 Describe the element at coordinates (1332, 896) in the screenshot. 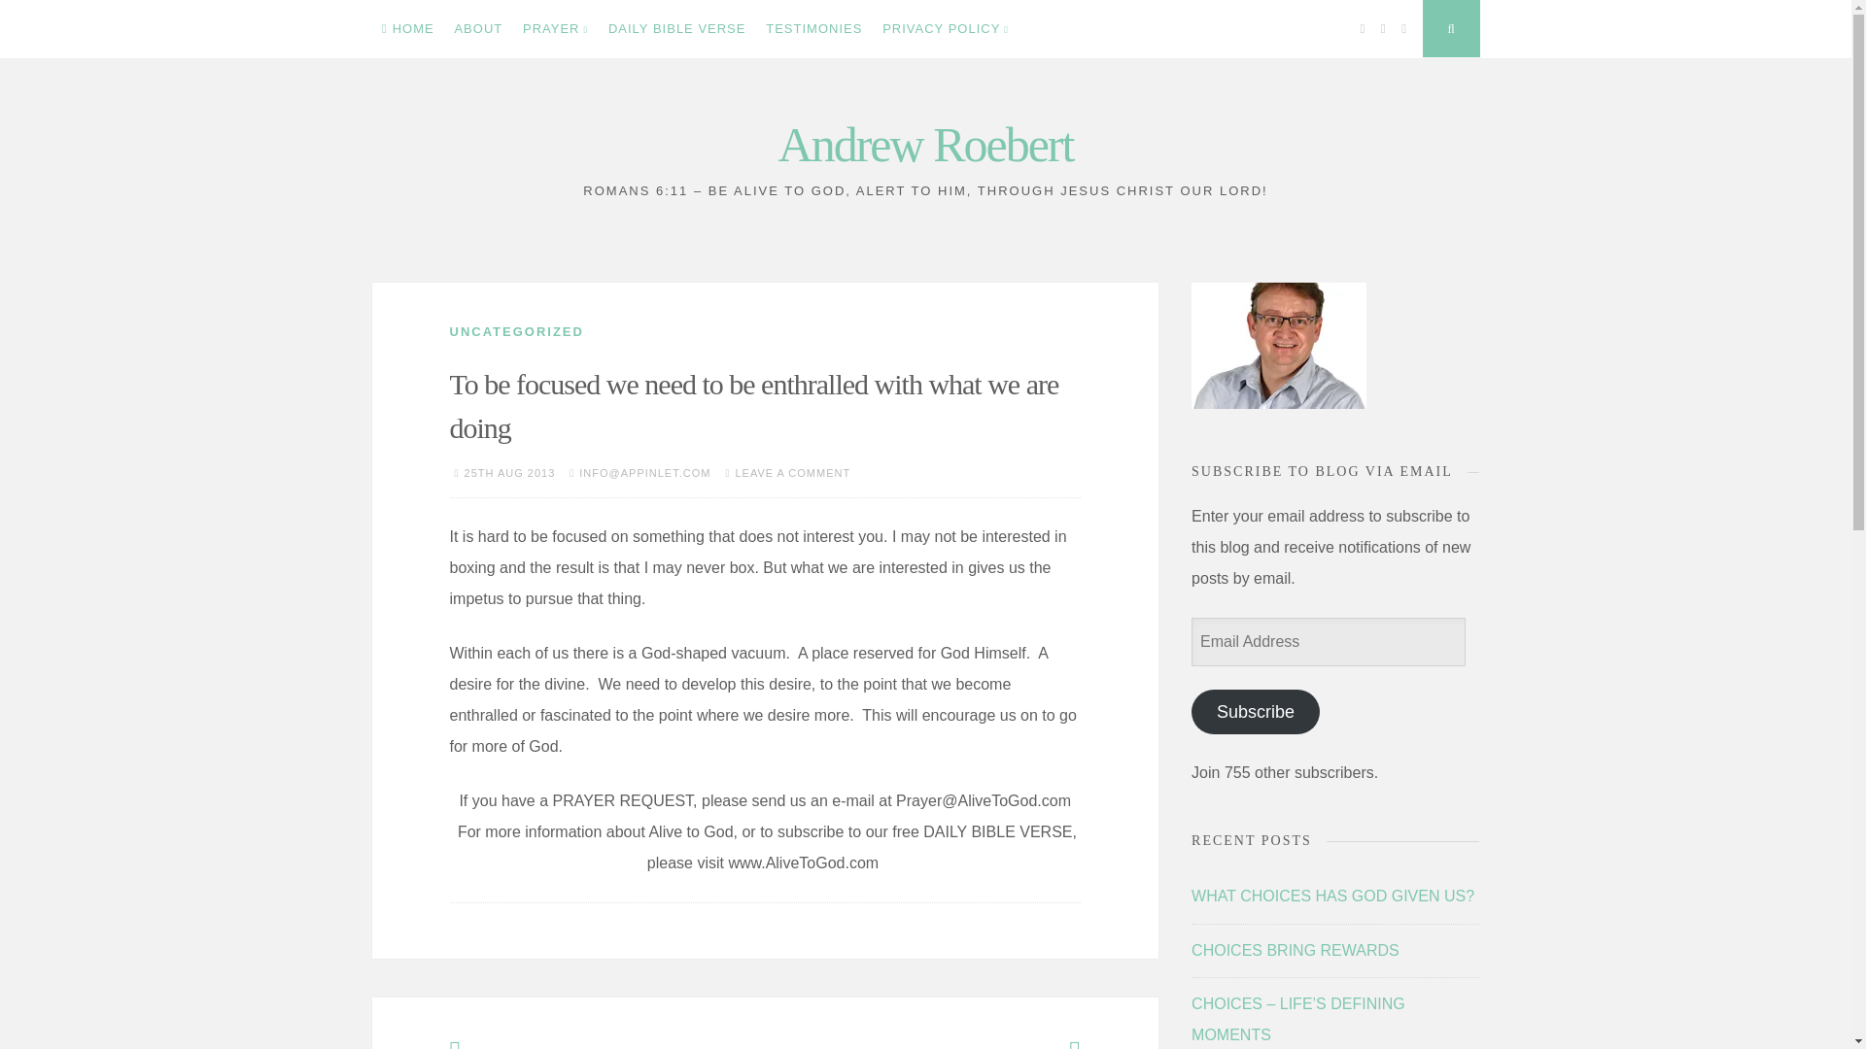

I see `WHAT CHOICES HAS GOD GIVEN US?` at that location.